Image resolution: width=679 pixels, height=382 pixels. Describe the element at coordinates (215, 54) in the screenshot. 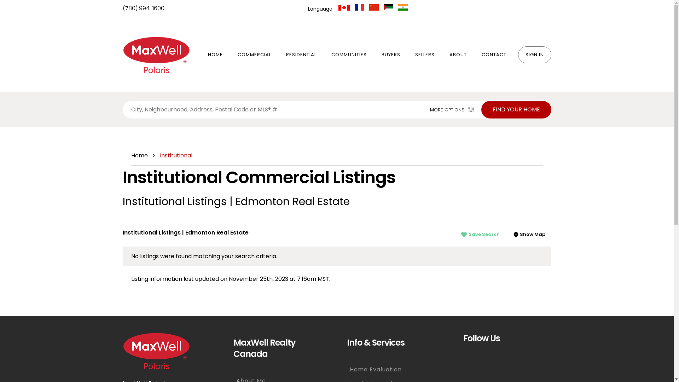

I see `HOME` at that location.